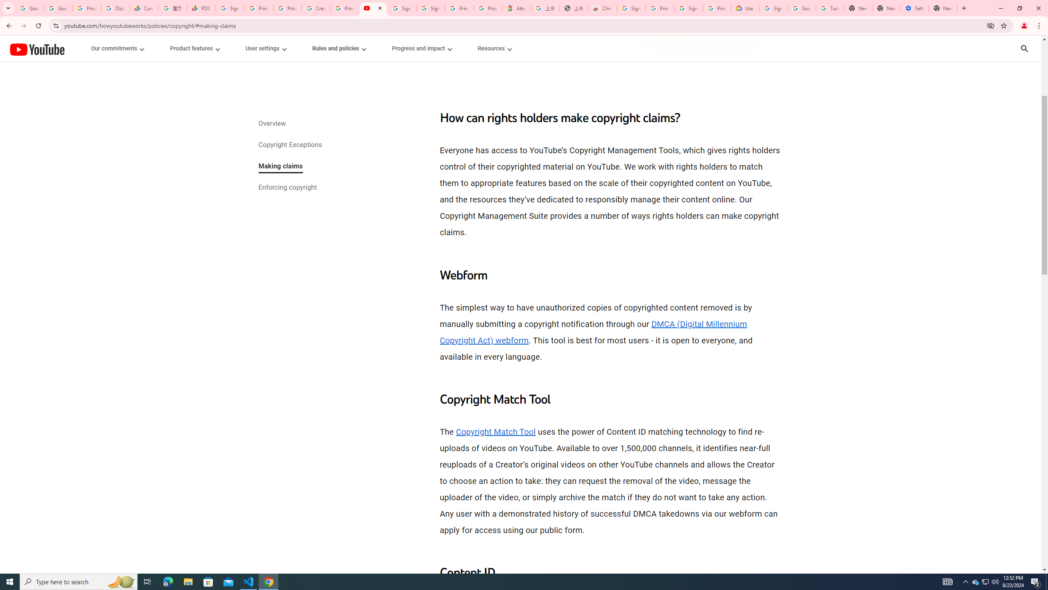 The width and height of the screenshot is (1048, 590). Describe the element at coordinates (230, 8) in the screenshot. I see `Sign in - Google Accounts` at that location.